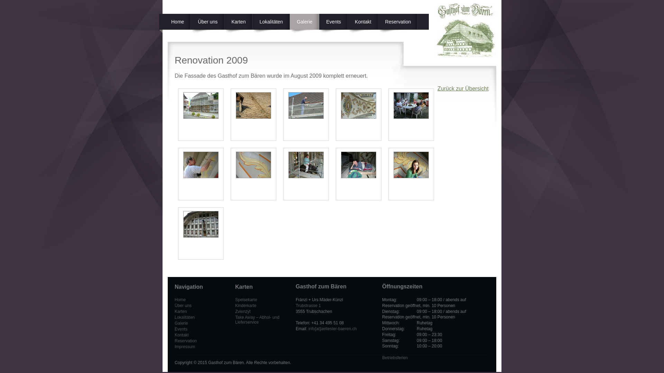  What do you see at coordinates (185, 341) in the screenshot?
I see `Reservation` at bounding box center [185, 341].